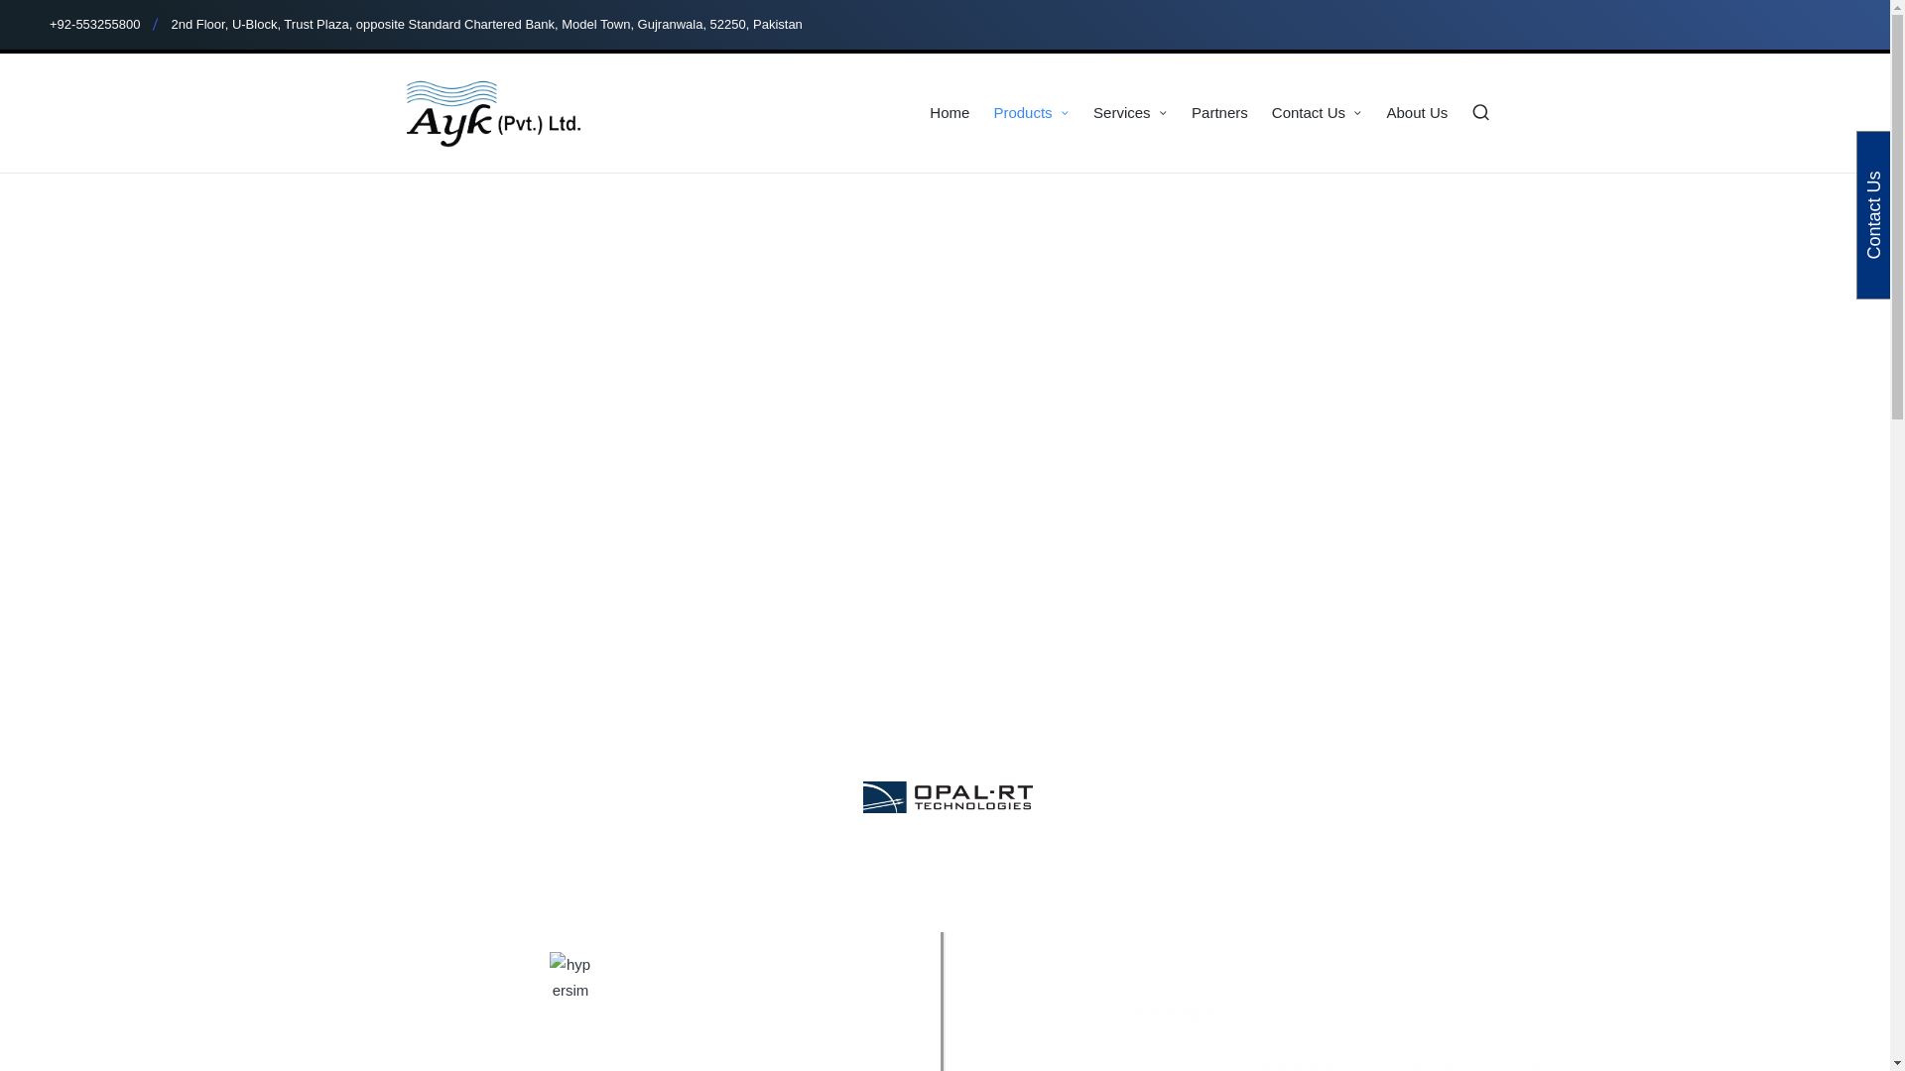 The image size is (1905, 1071). I want to click on eMEGASIM, so click(1316, 1034).